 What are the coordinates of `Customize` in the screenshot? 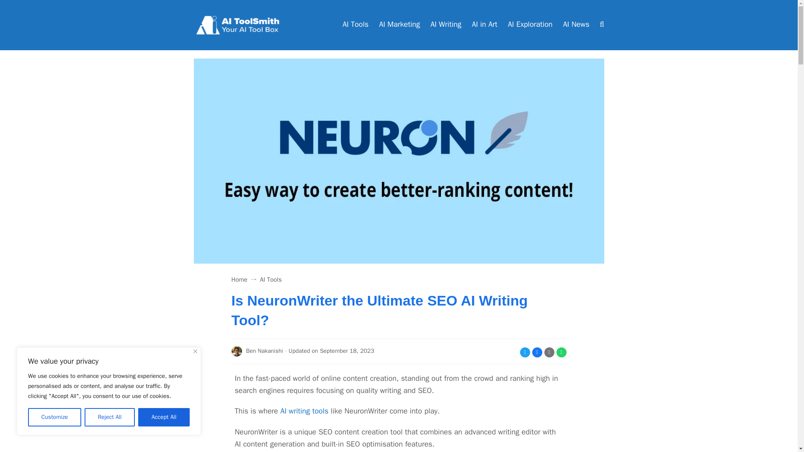 It's located at (54, 417).